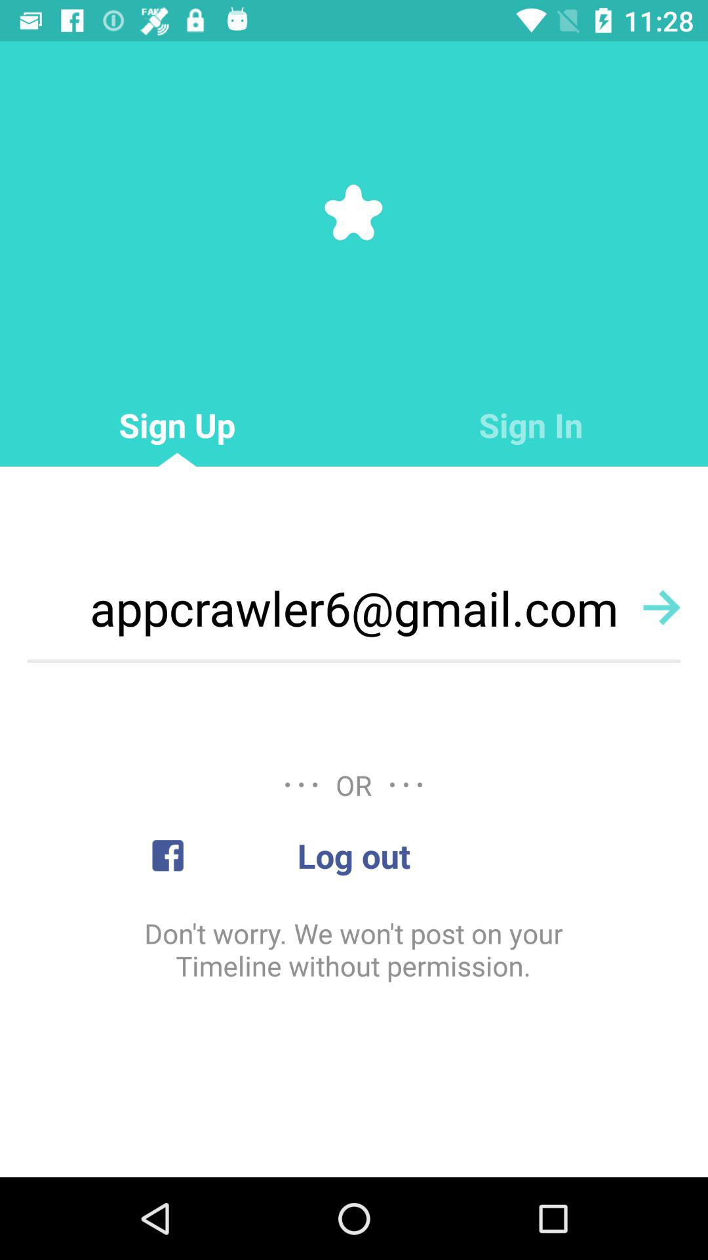  I want to click on click sign in, so click(531, 425).